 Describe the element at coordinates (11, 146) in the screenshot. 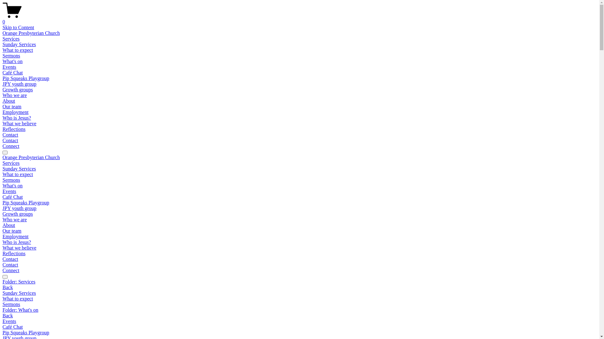

I see `Connect` at that location.